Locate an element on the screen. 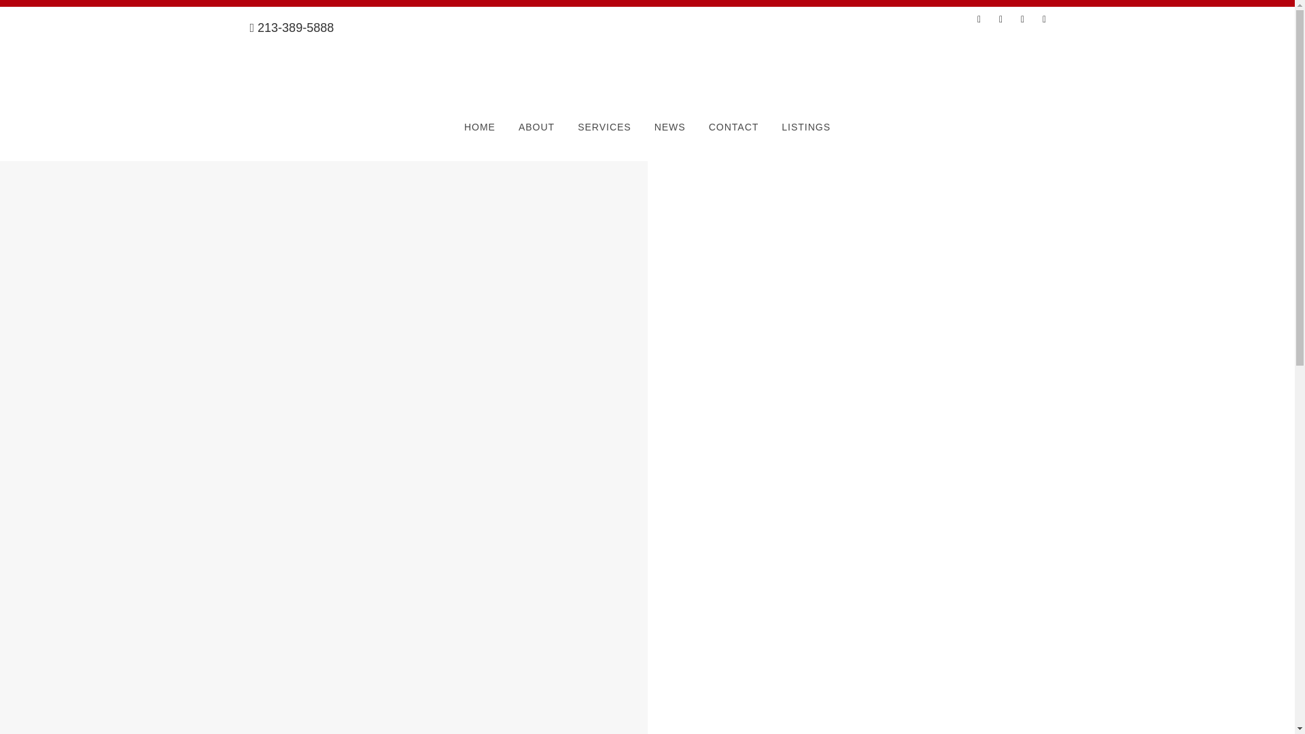 The height and width of the screenshot is (734, 1305). CONTACT is located at coordinates (734, 126).